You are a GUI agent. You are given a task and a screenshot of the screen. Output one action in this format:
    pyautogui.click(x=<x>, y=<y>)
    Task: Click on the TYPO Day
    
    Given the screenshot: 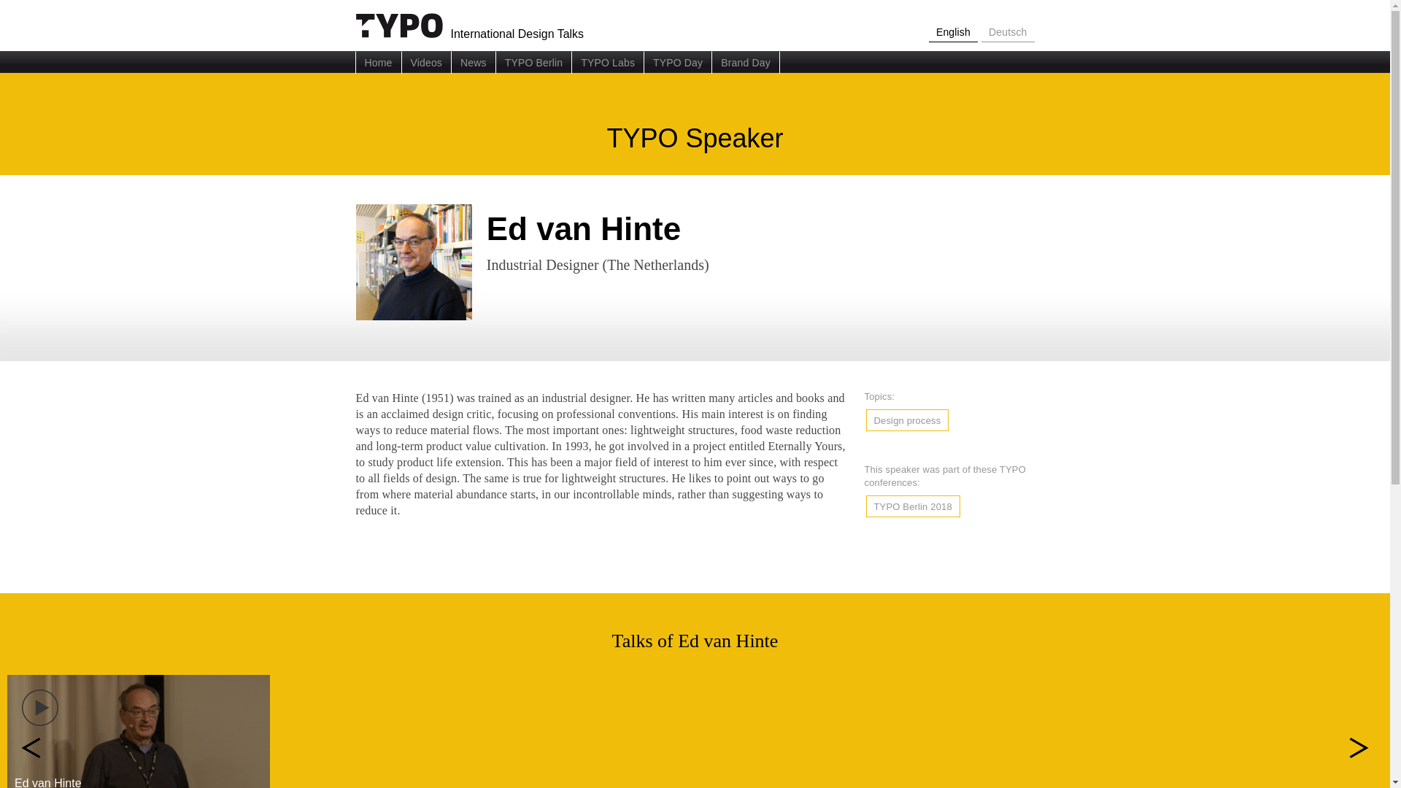 What is the action you would take?
    pyautogui.click(x=677, y=63)
    